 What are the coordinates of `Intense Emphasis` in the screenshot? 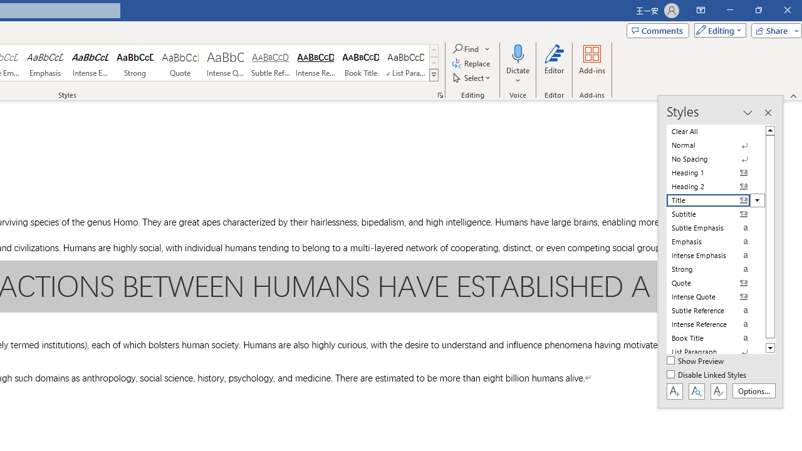 It's located at (90, 63).